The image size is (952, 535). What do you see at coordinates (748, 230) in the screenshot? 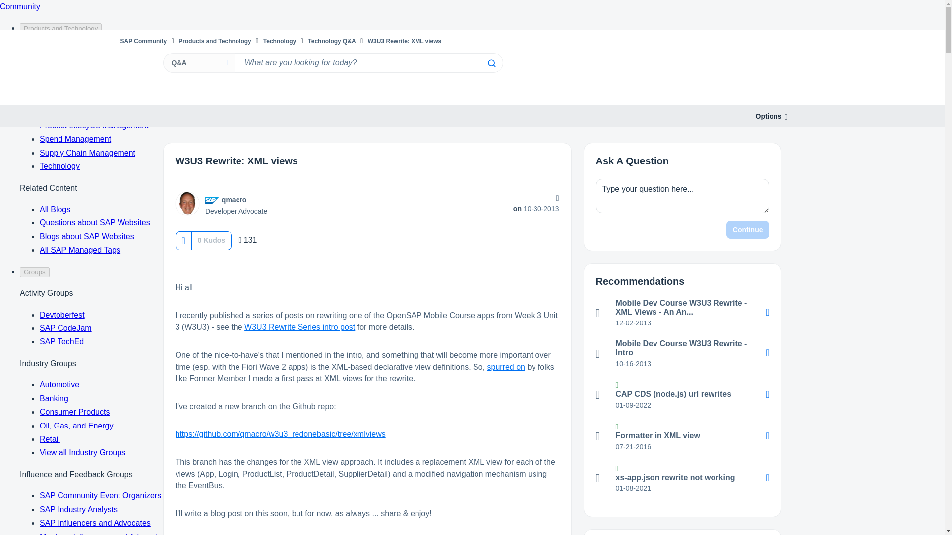
I see `Continue` at bounding box center [748, 230].